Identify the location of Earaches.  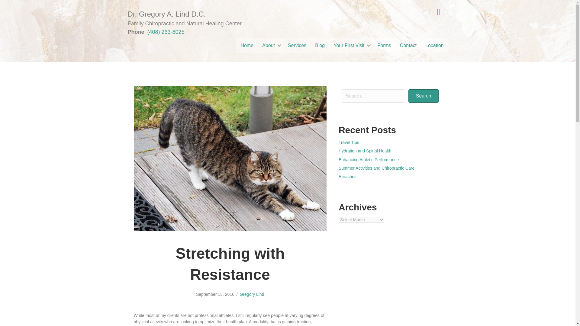
(347, 176).